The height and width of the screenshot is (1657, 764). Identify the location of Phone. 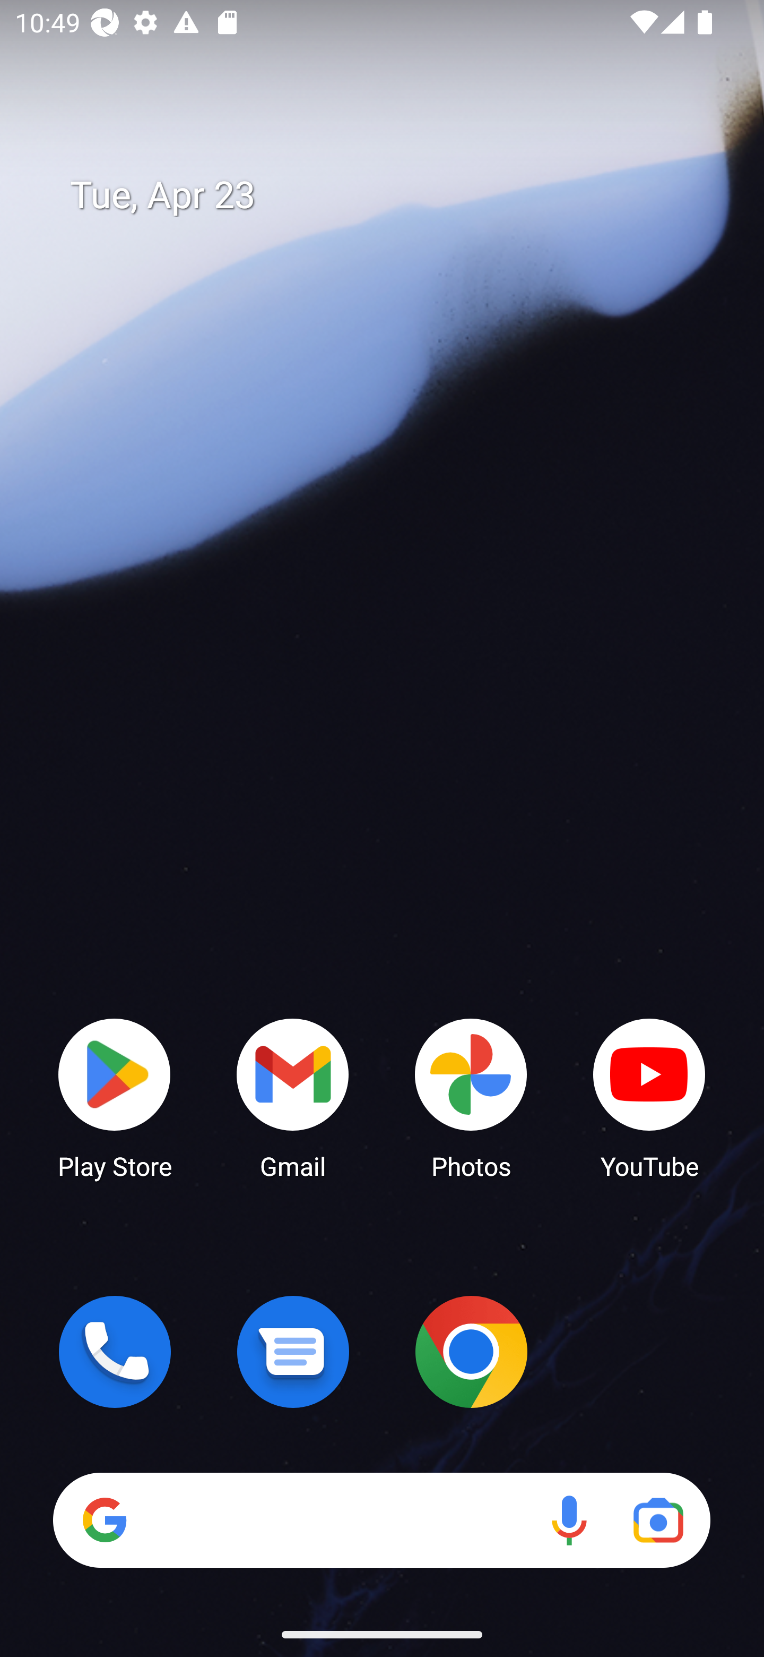
(115, 1352).